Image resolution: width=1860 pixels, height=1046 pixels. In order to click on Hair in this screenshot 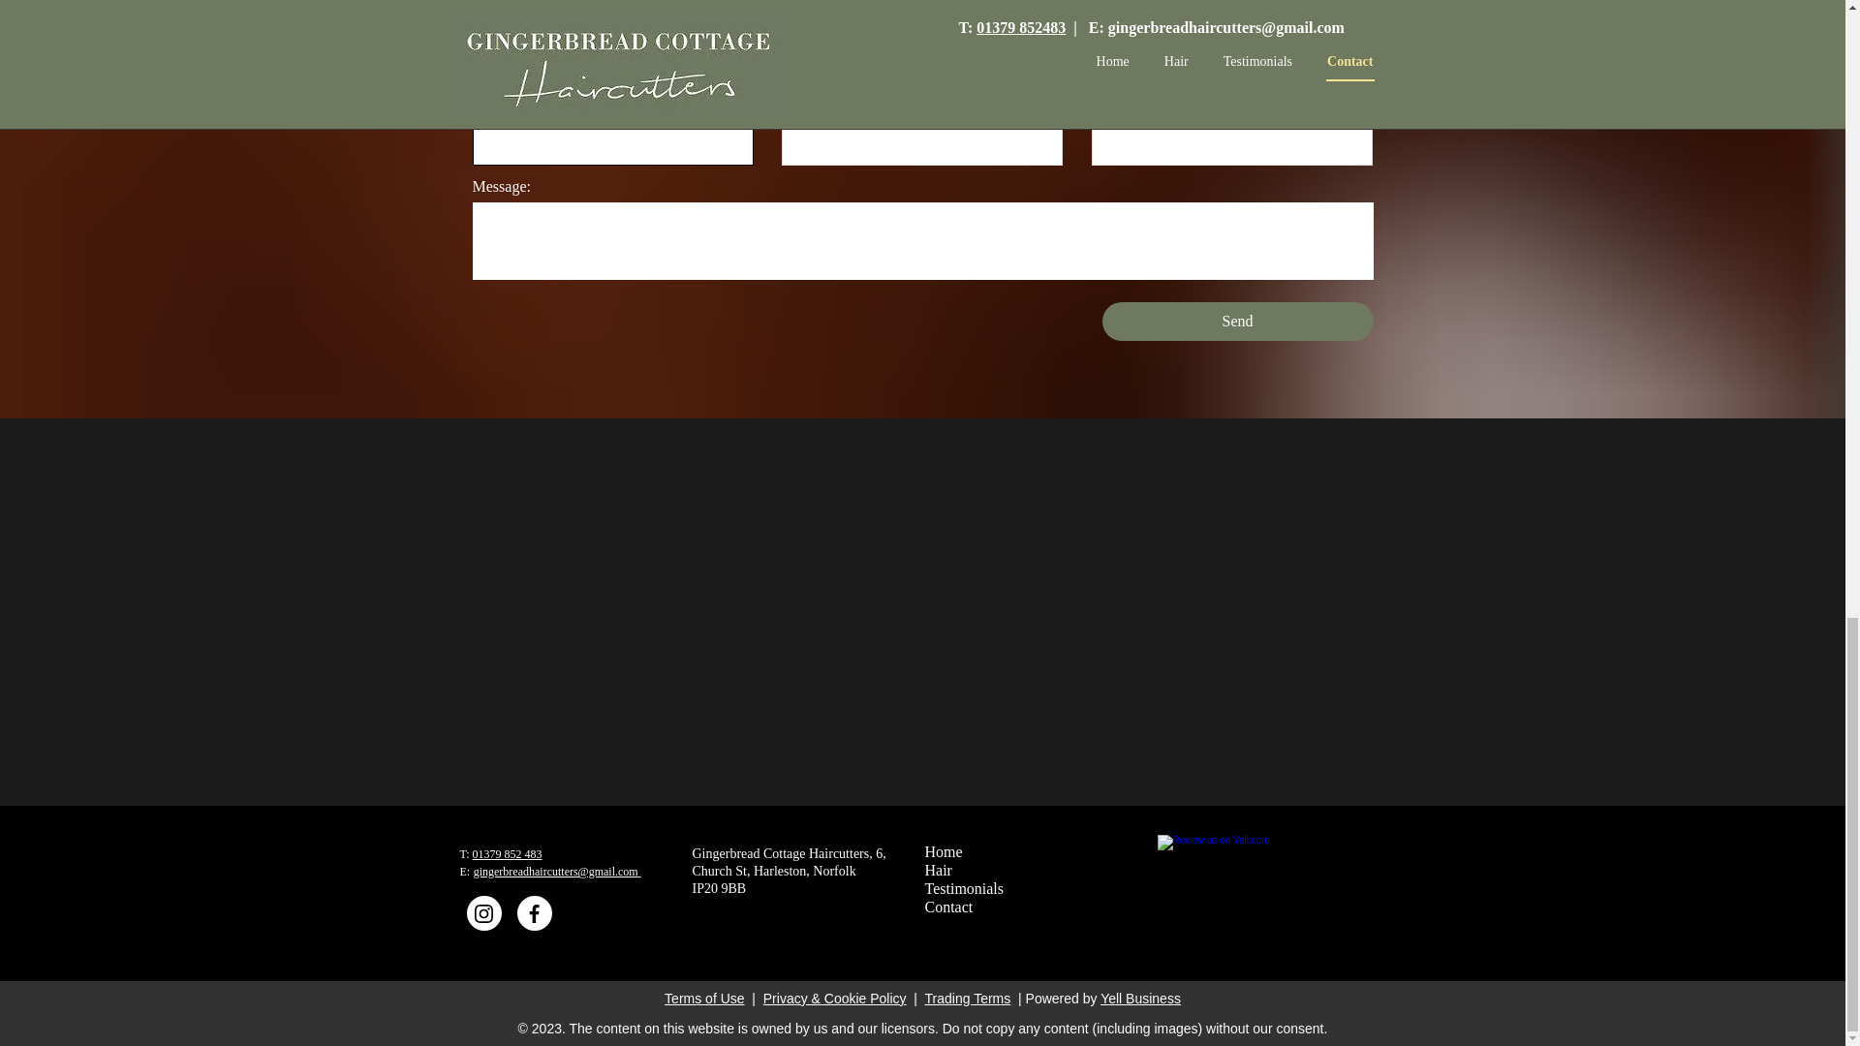, I will do `click(938, 871)`.